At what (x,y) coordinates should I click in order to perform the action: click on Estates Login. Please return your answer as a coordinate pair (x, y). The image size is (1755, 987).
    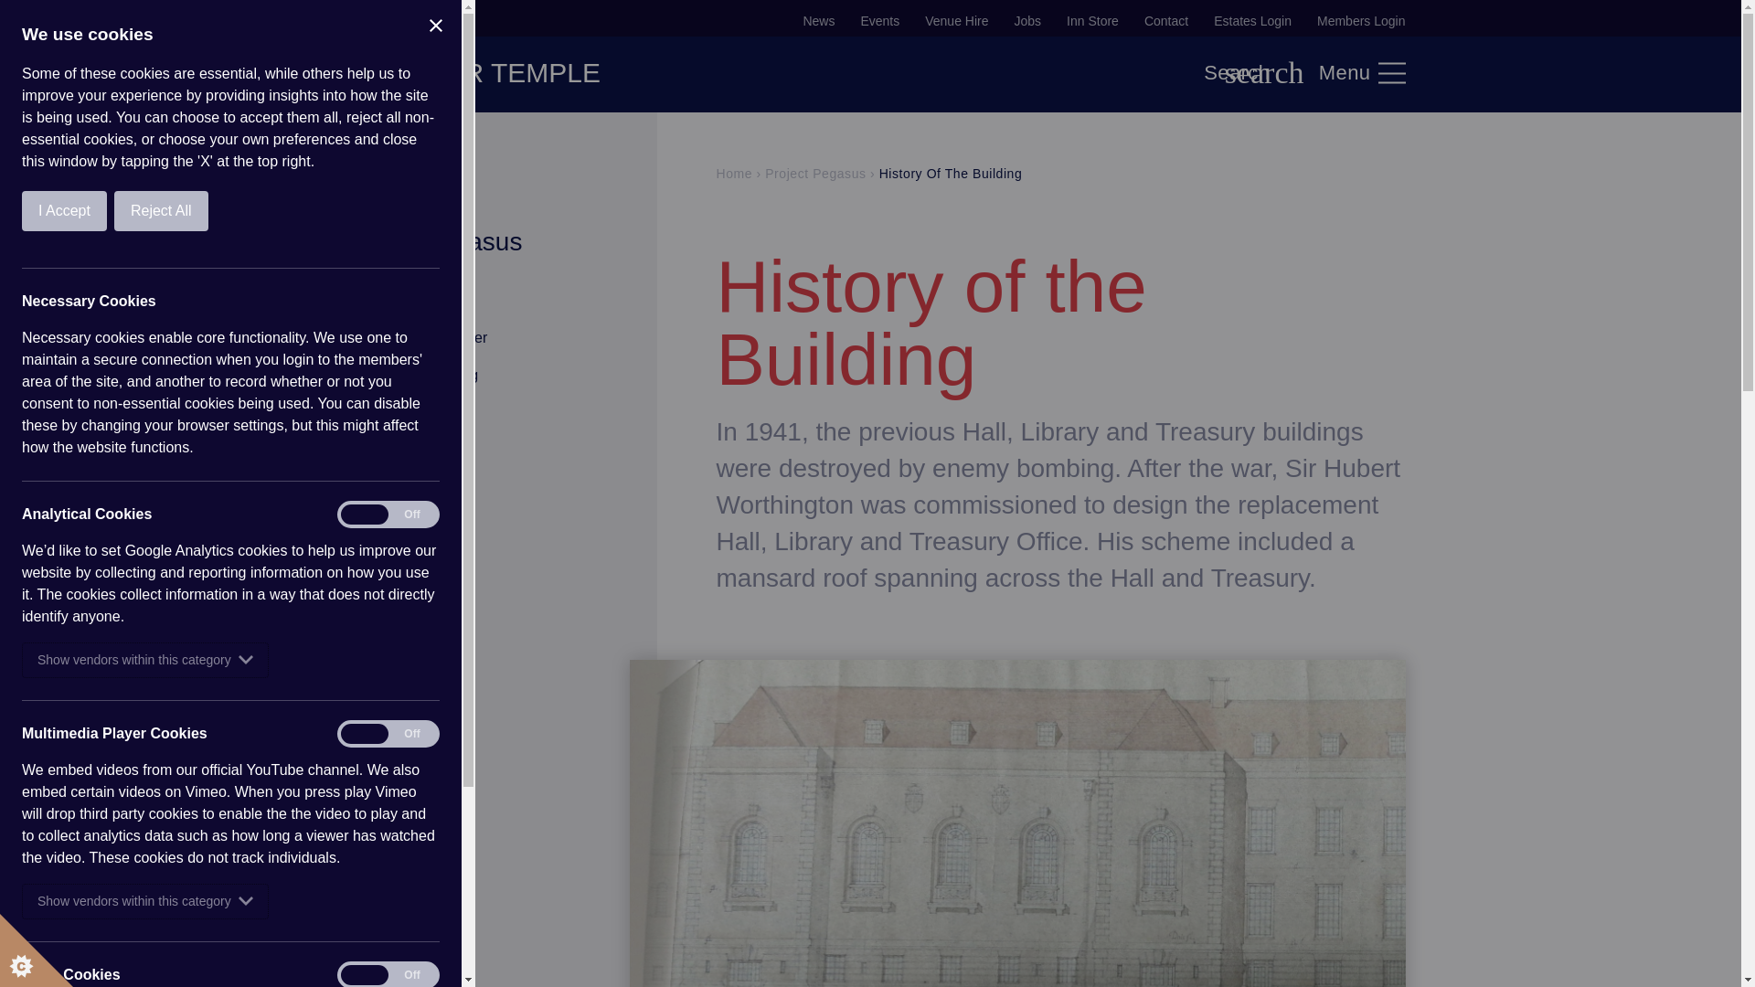
    Looking at the image, I should click on (1252, 21).